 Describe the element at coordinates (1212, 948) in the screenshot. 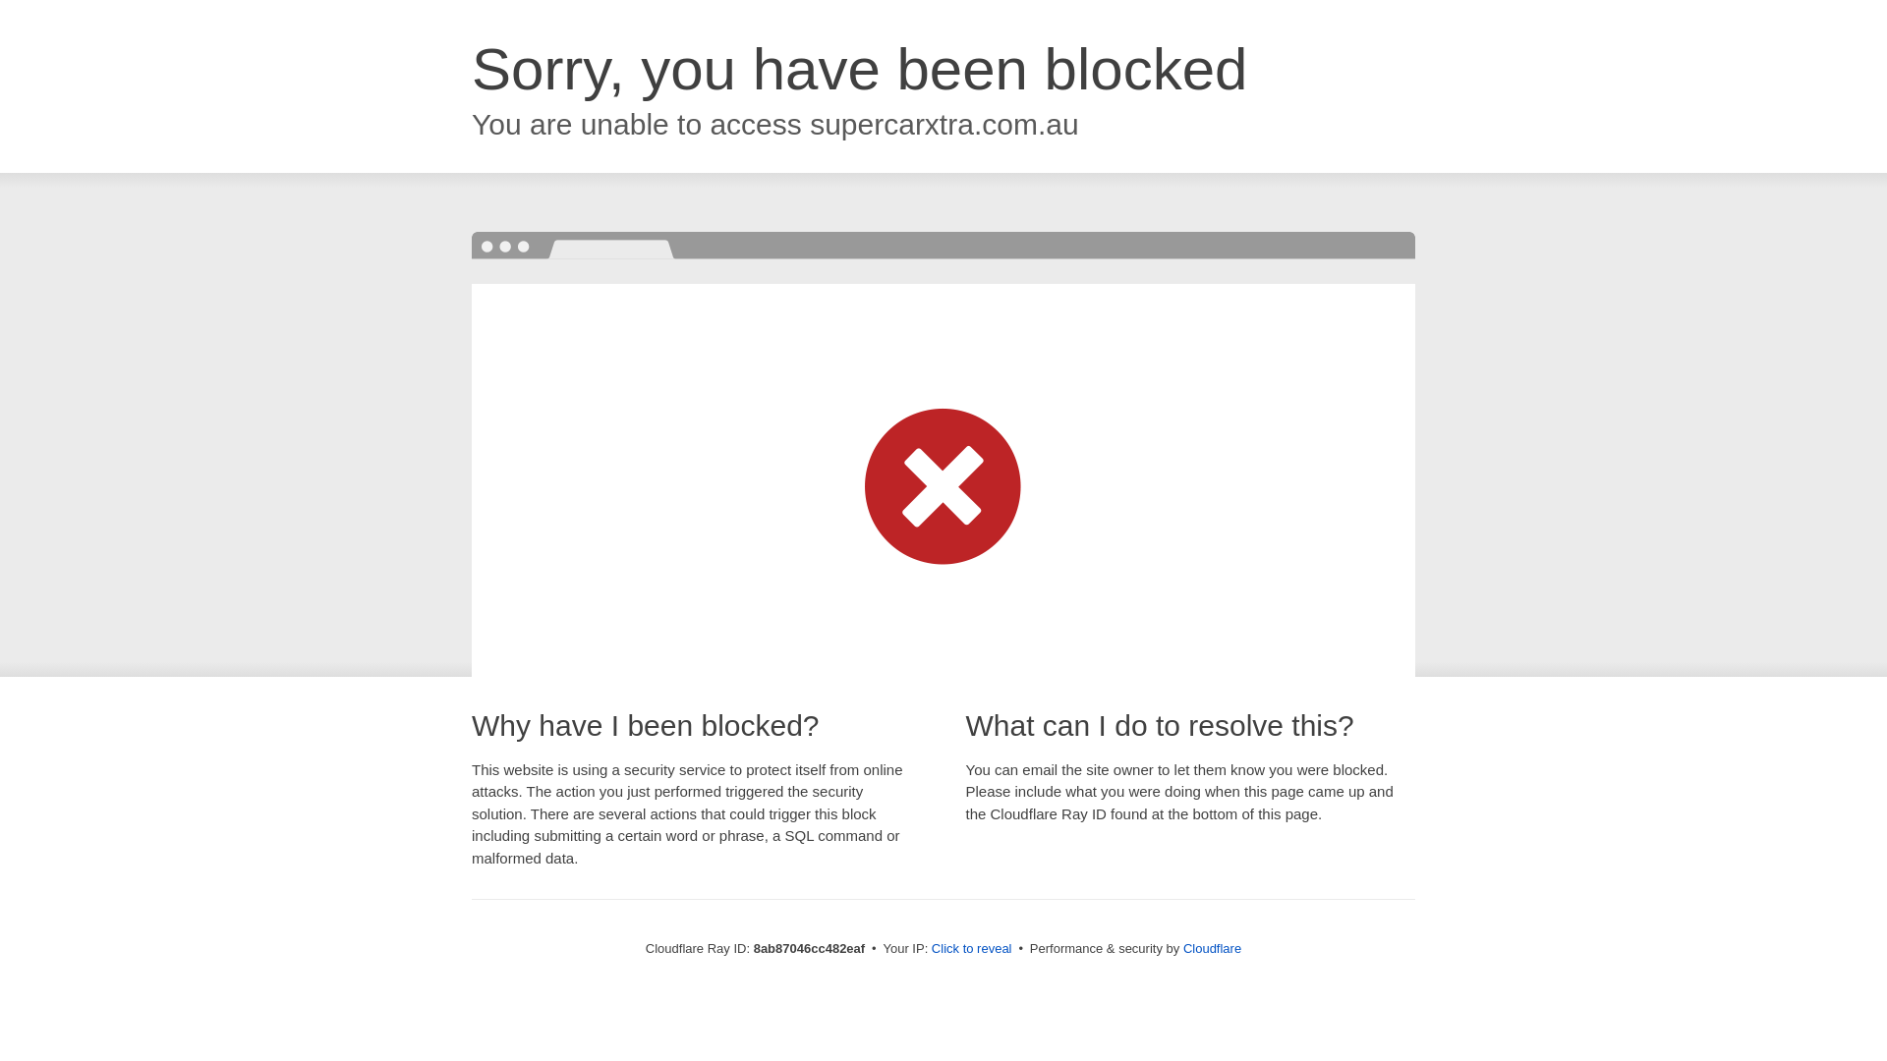

I see `Cloudflare` at that location.